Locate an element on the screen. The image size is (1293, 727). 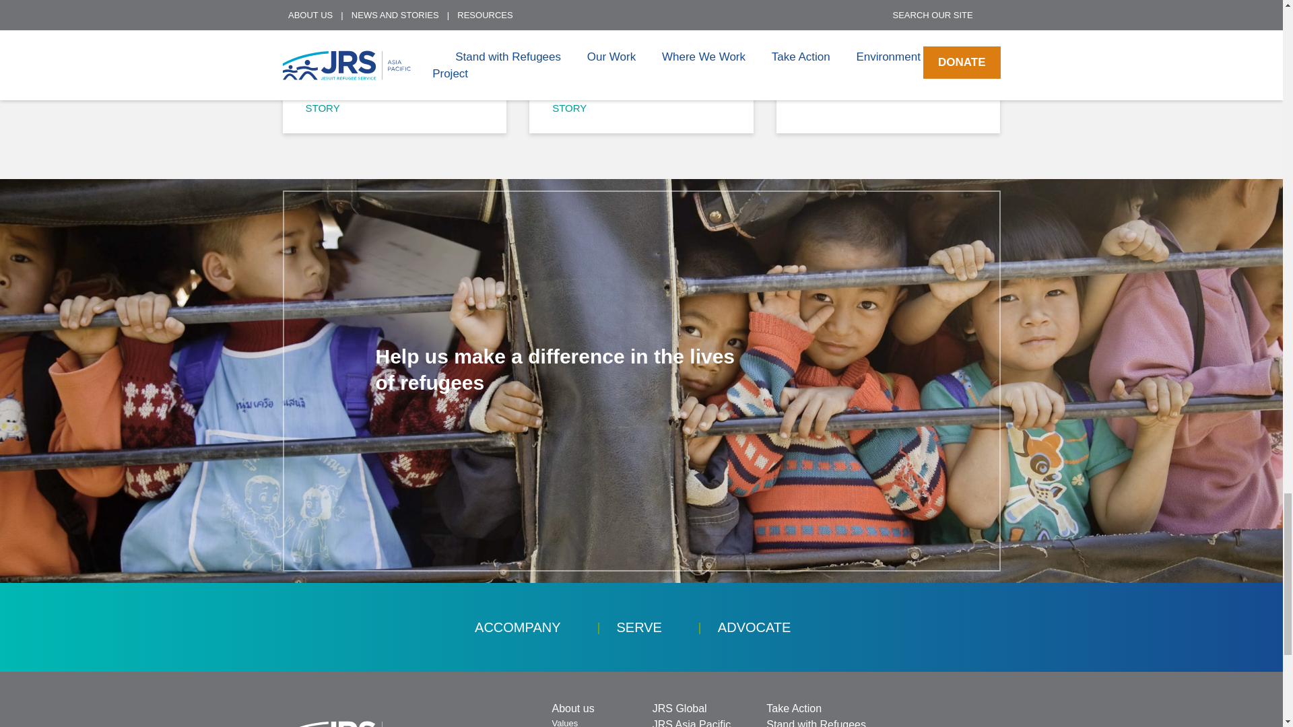
I love Nocnocan is located at coordinates (888, 35).